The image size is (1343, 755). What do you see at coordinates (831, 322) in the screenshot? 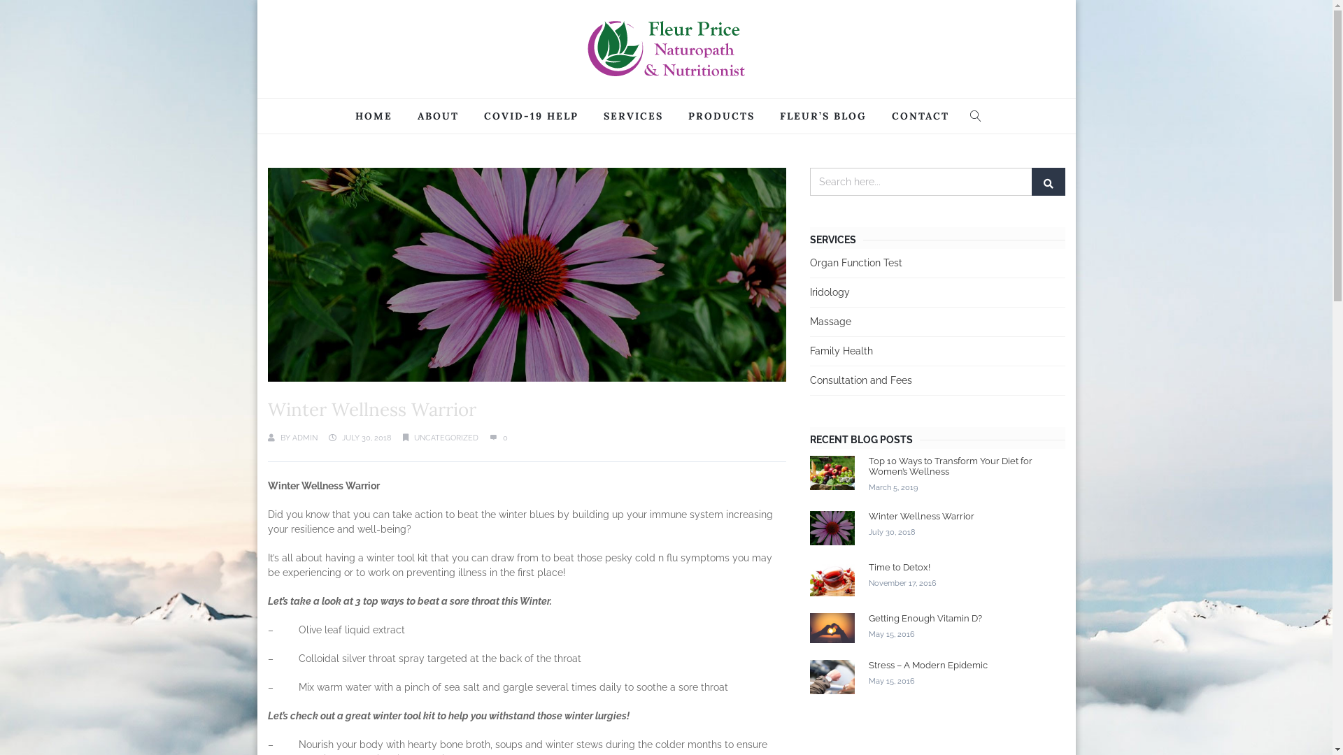
I see `Massage` at bounding box center [831, 322].